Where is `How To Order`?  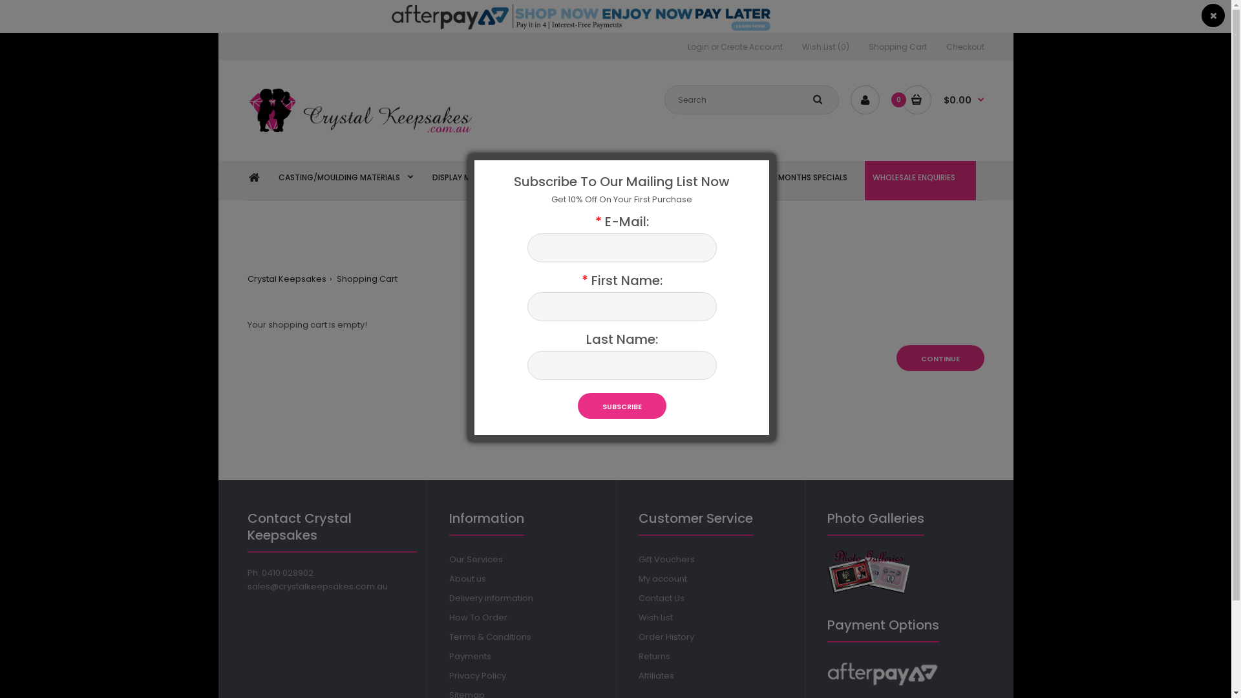
How To Order is located at coordinates (478, 618).